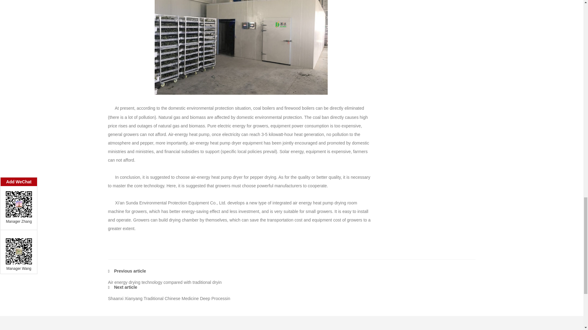 Image resolution: width=588 pixels, height=330 pixels. I want to click on Air energy drying technology compared with traditional dryin, so click(164, 282).